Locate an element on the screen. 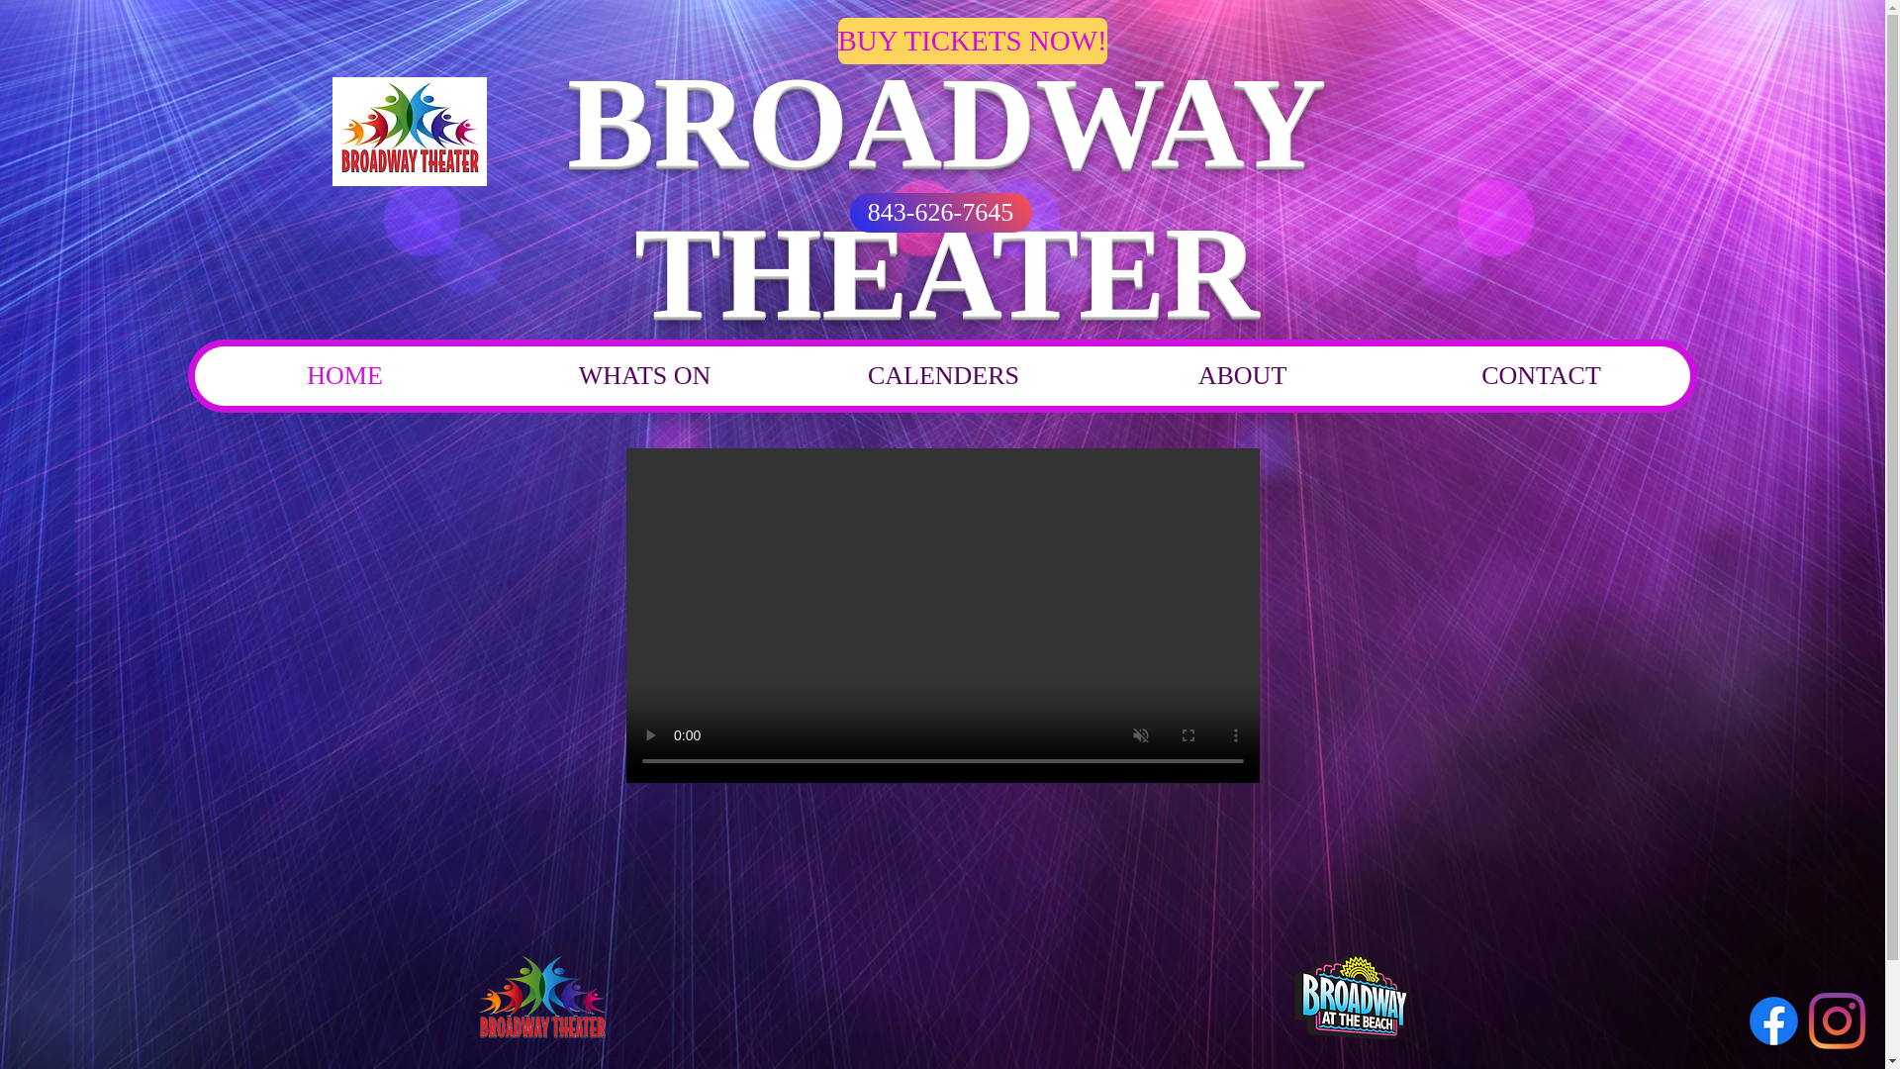  BROADWAY THEATER is located at coordinates (946, 196).